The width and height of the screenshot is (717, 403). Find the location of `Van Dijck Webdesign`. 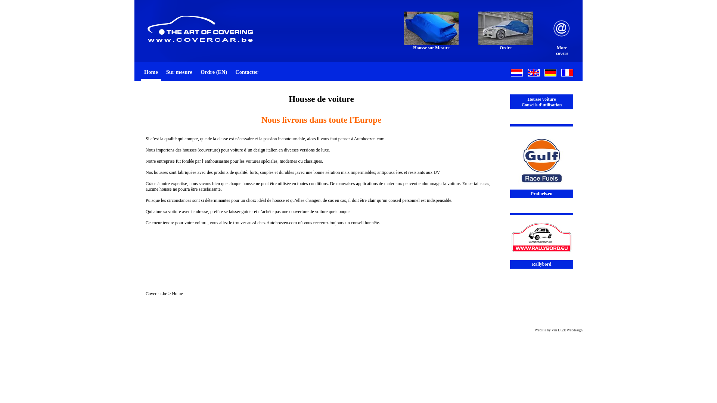

Van Dijck Webdesign is located at coordinates (567, 330).